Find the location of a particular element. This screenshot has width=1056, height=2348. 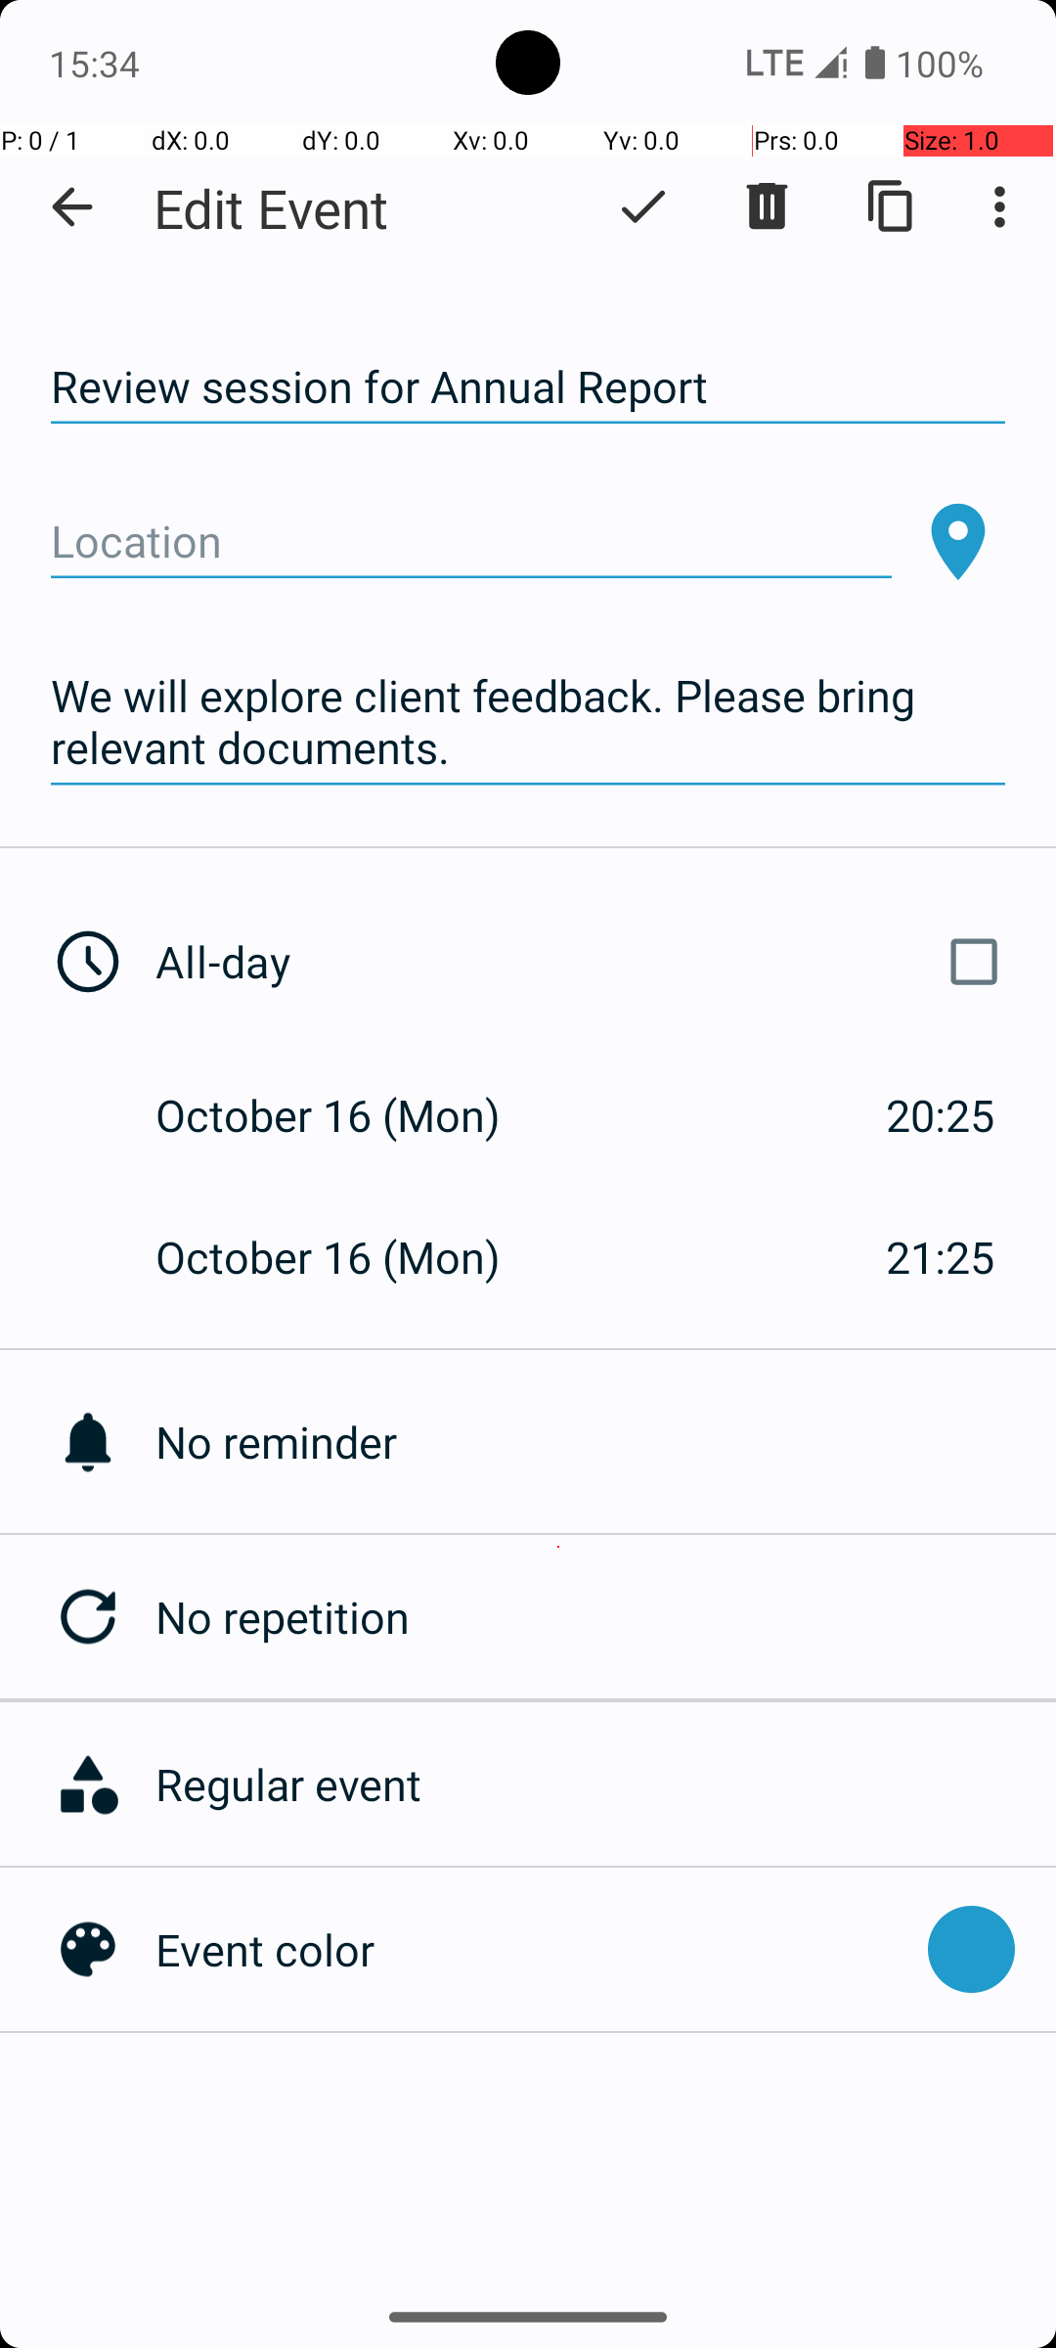

20:25 is located at coordinates (941, 1115).